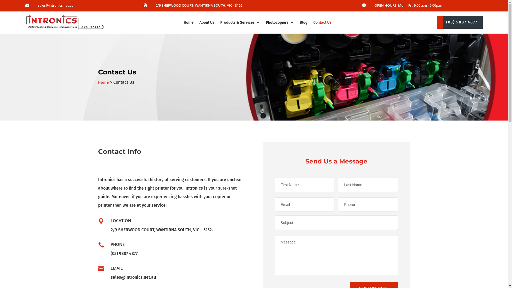 The height and width of the screenshot is (288, 512). What do you see at coordinates (121, 221) in the screenshot?
I see `LOCATION` at bounding box center [121, 221].